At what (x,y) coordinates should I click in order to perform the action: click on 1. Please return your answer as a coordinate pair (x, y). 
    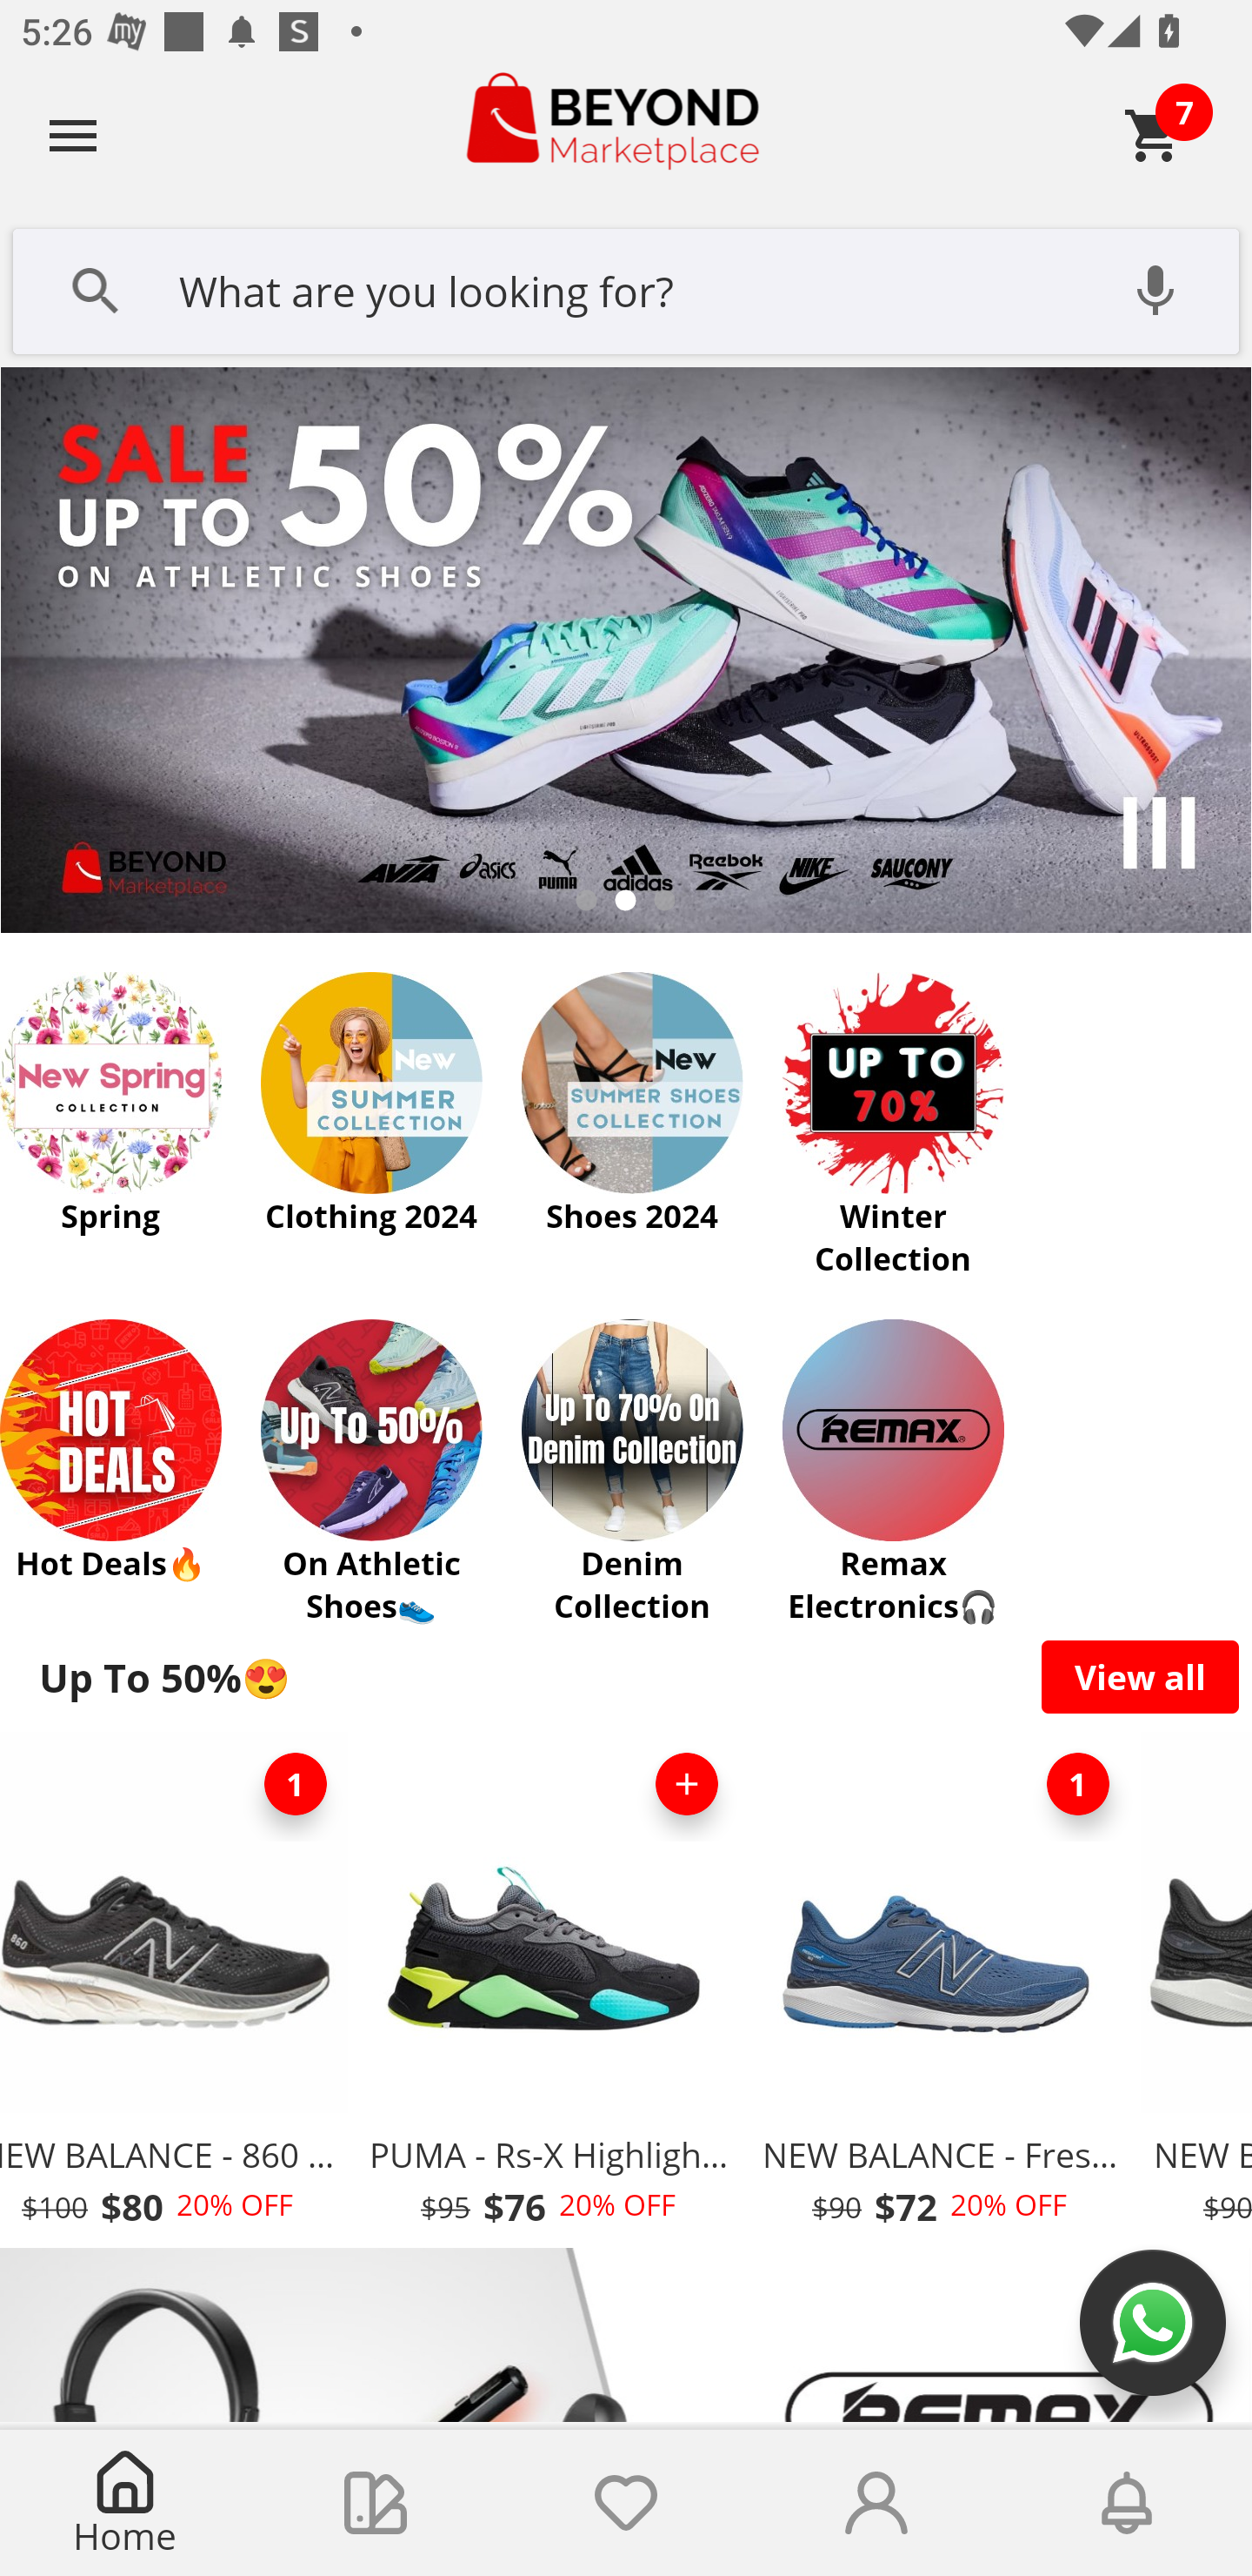
    Looking at the image, I should click on (296, 1784).